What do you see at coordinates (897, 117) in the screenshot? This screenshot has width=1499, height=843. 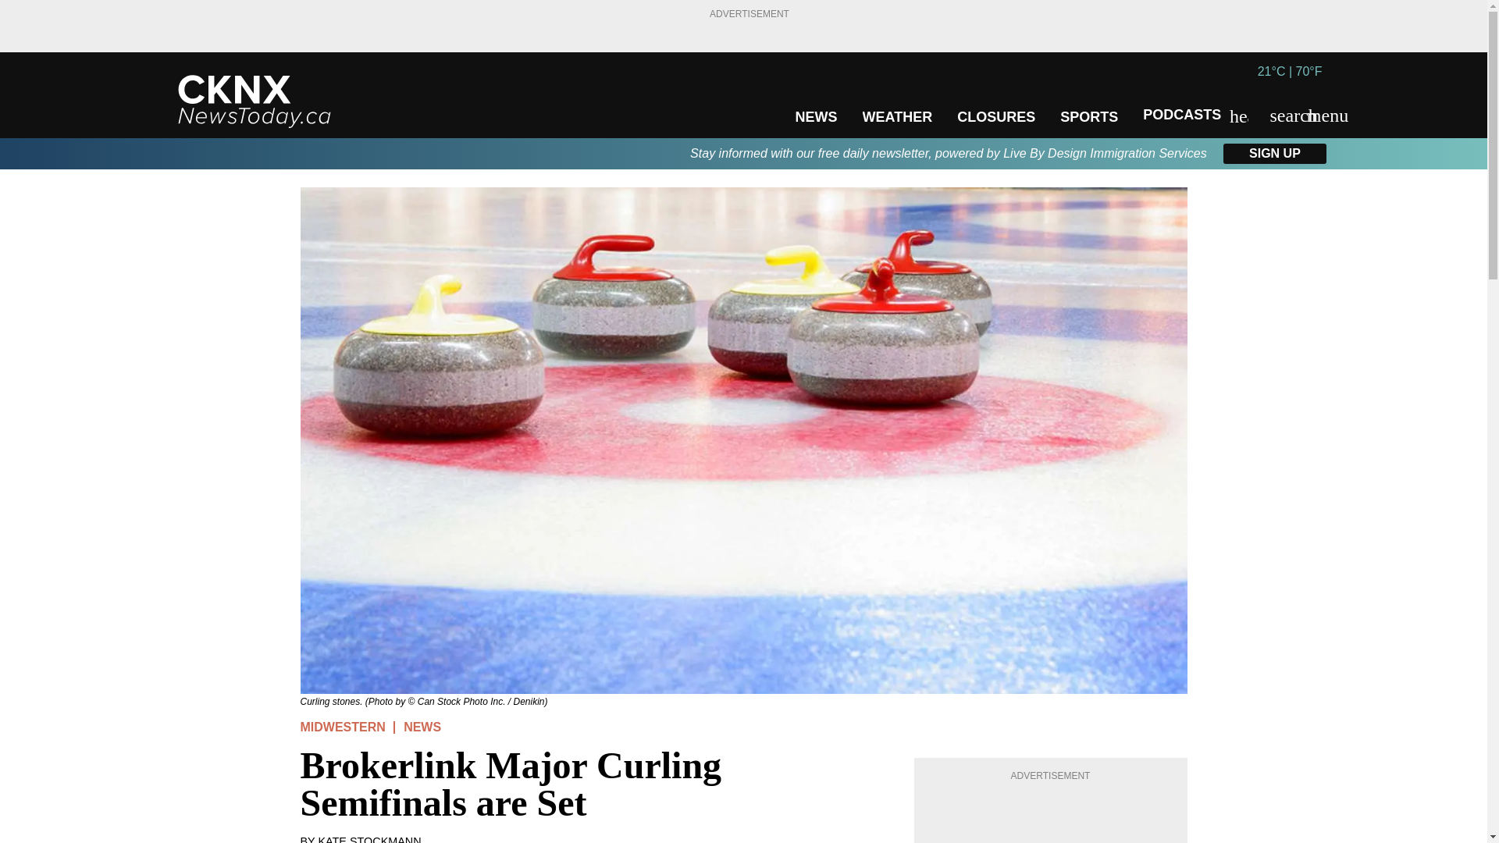 I see `WEATHER` at bounding box center [897, 117].